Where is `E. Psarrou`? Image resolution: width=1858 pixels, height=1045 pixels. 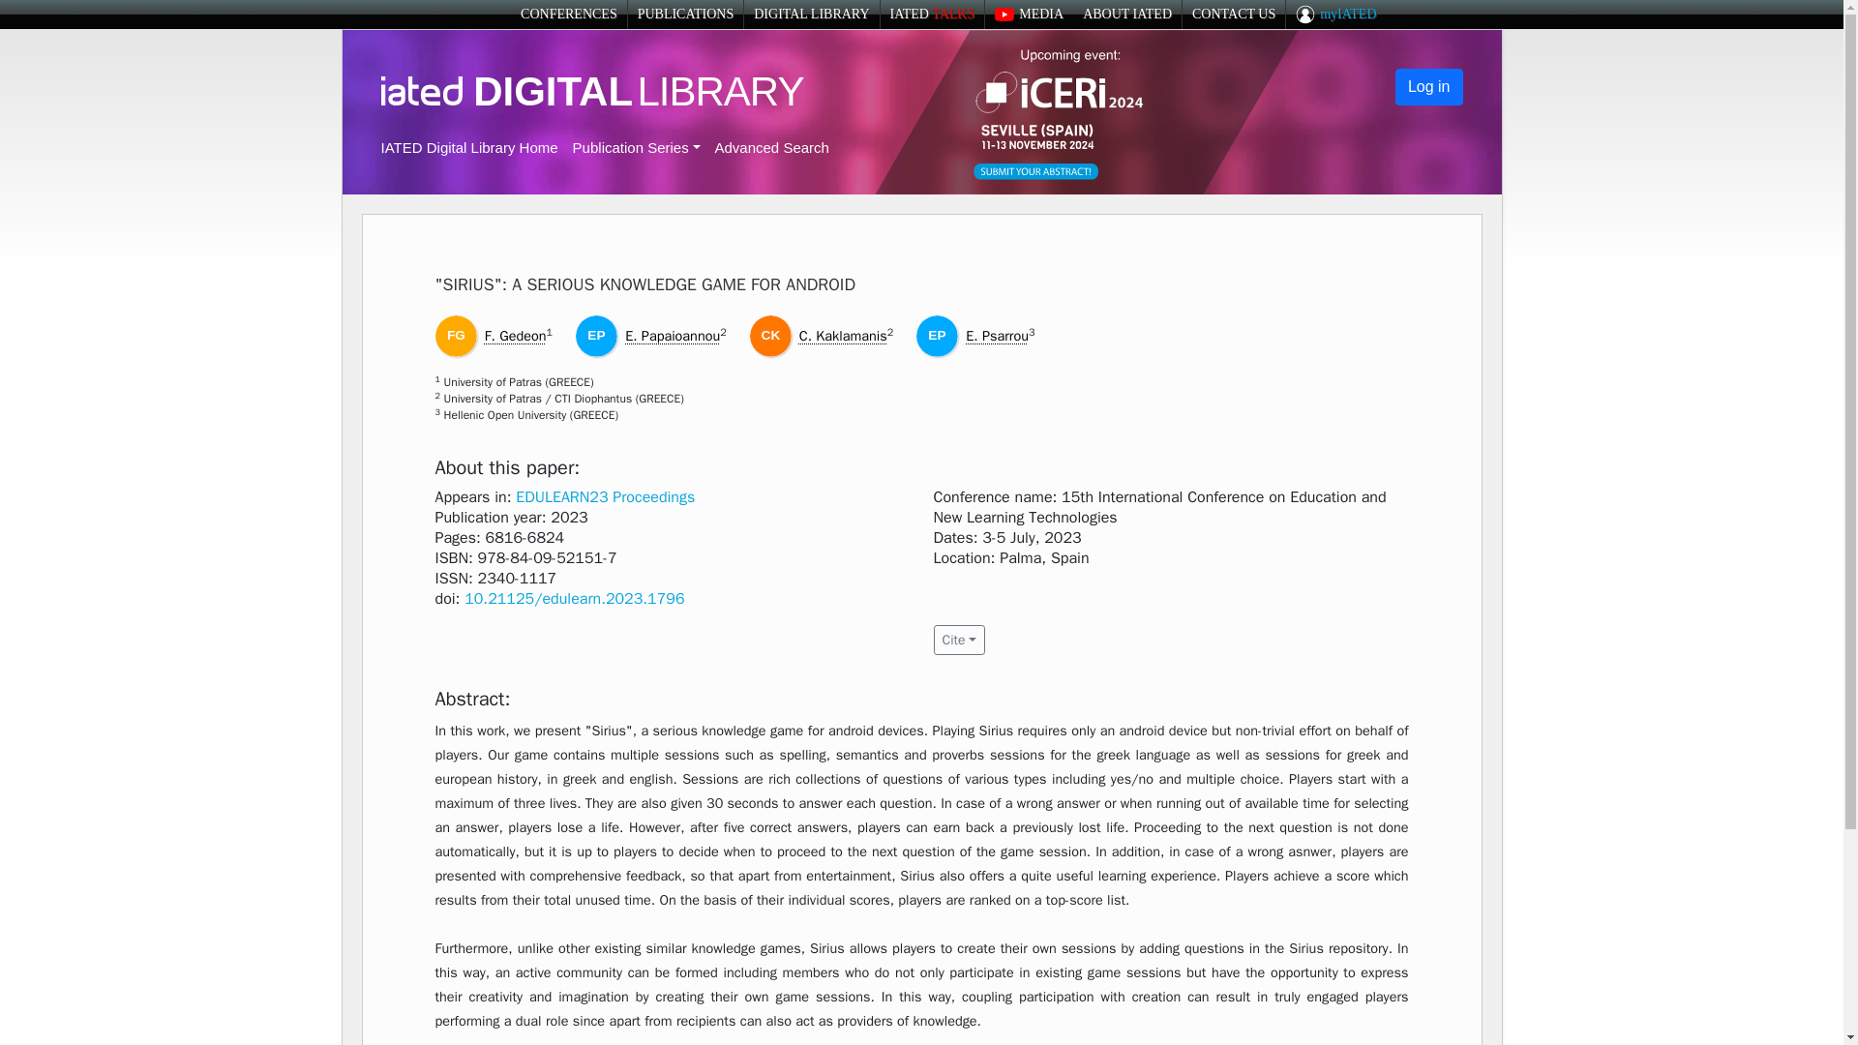 E. Psarrou is located at coordinates (997, 336).